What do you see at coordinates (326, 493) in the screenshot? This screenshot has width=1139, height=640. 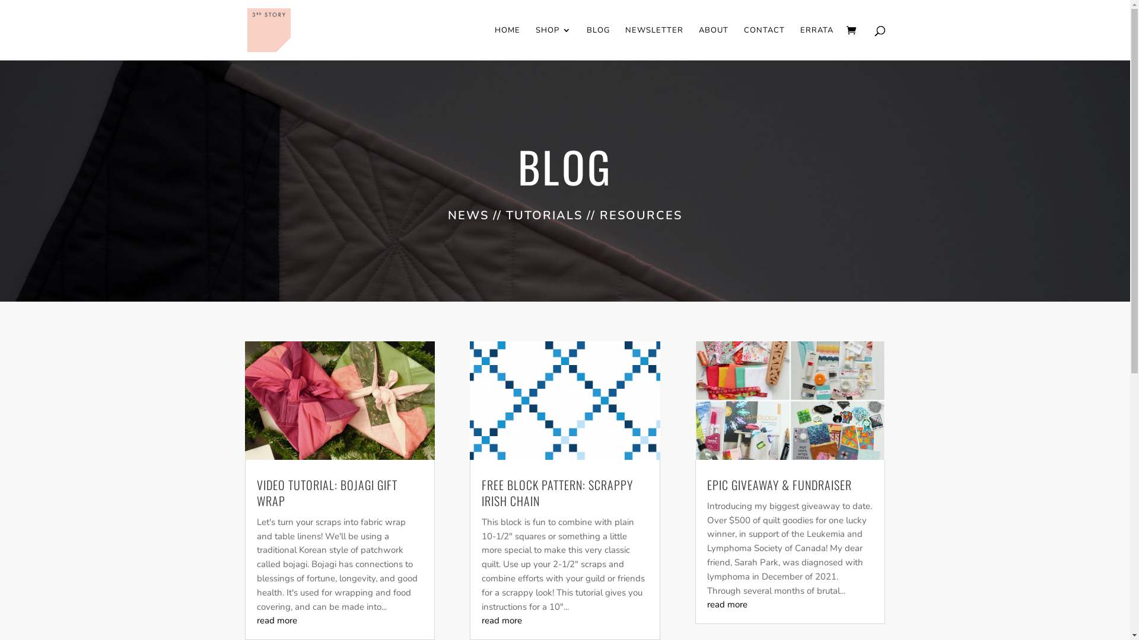 I see `VIDEO TUTORIAL: BOJAGI GIFT WRAP` at bounding box center [326, 493].